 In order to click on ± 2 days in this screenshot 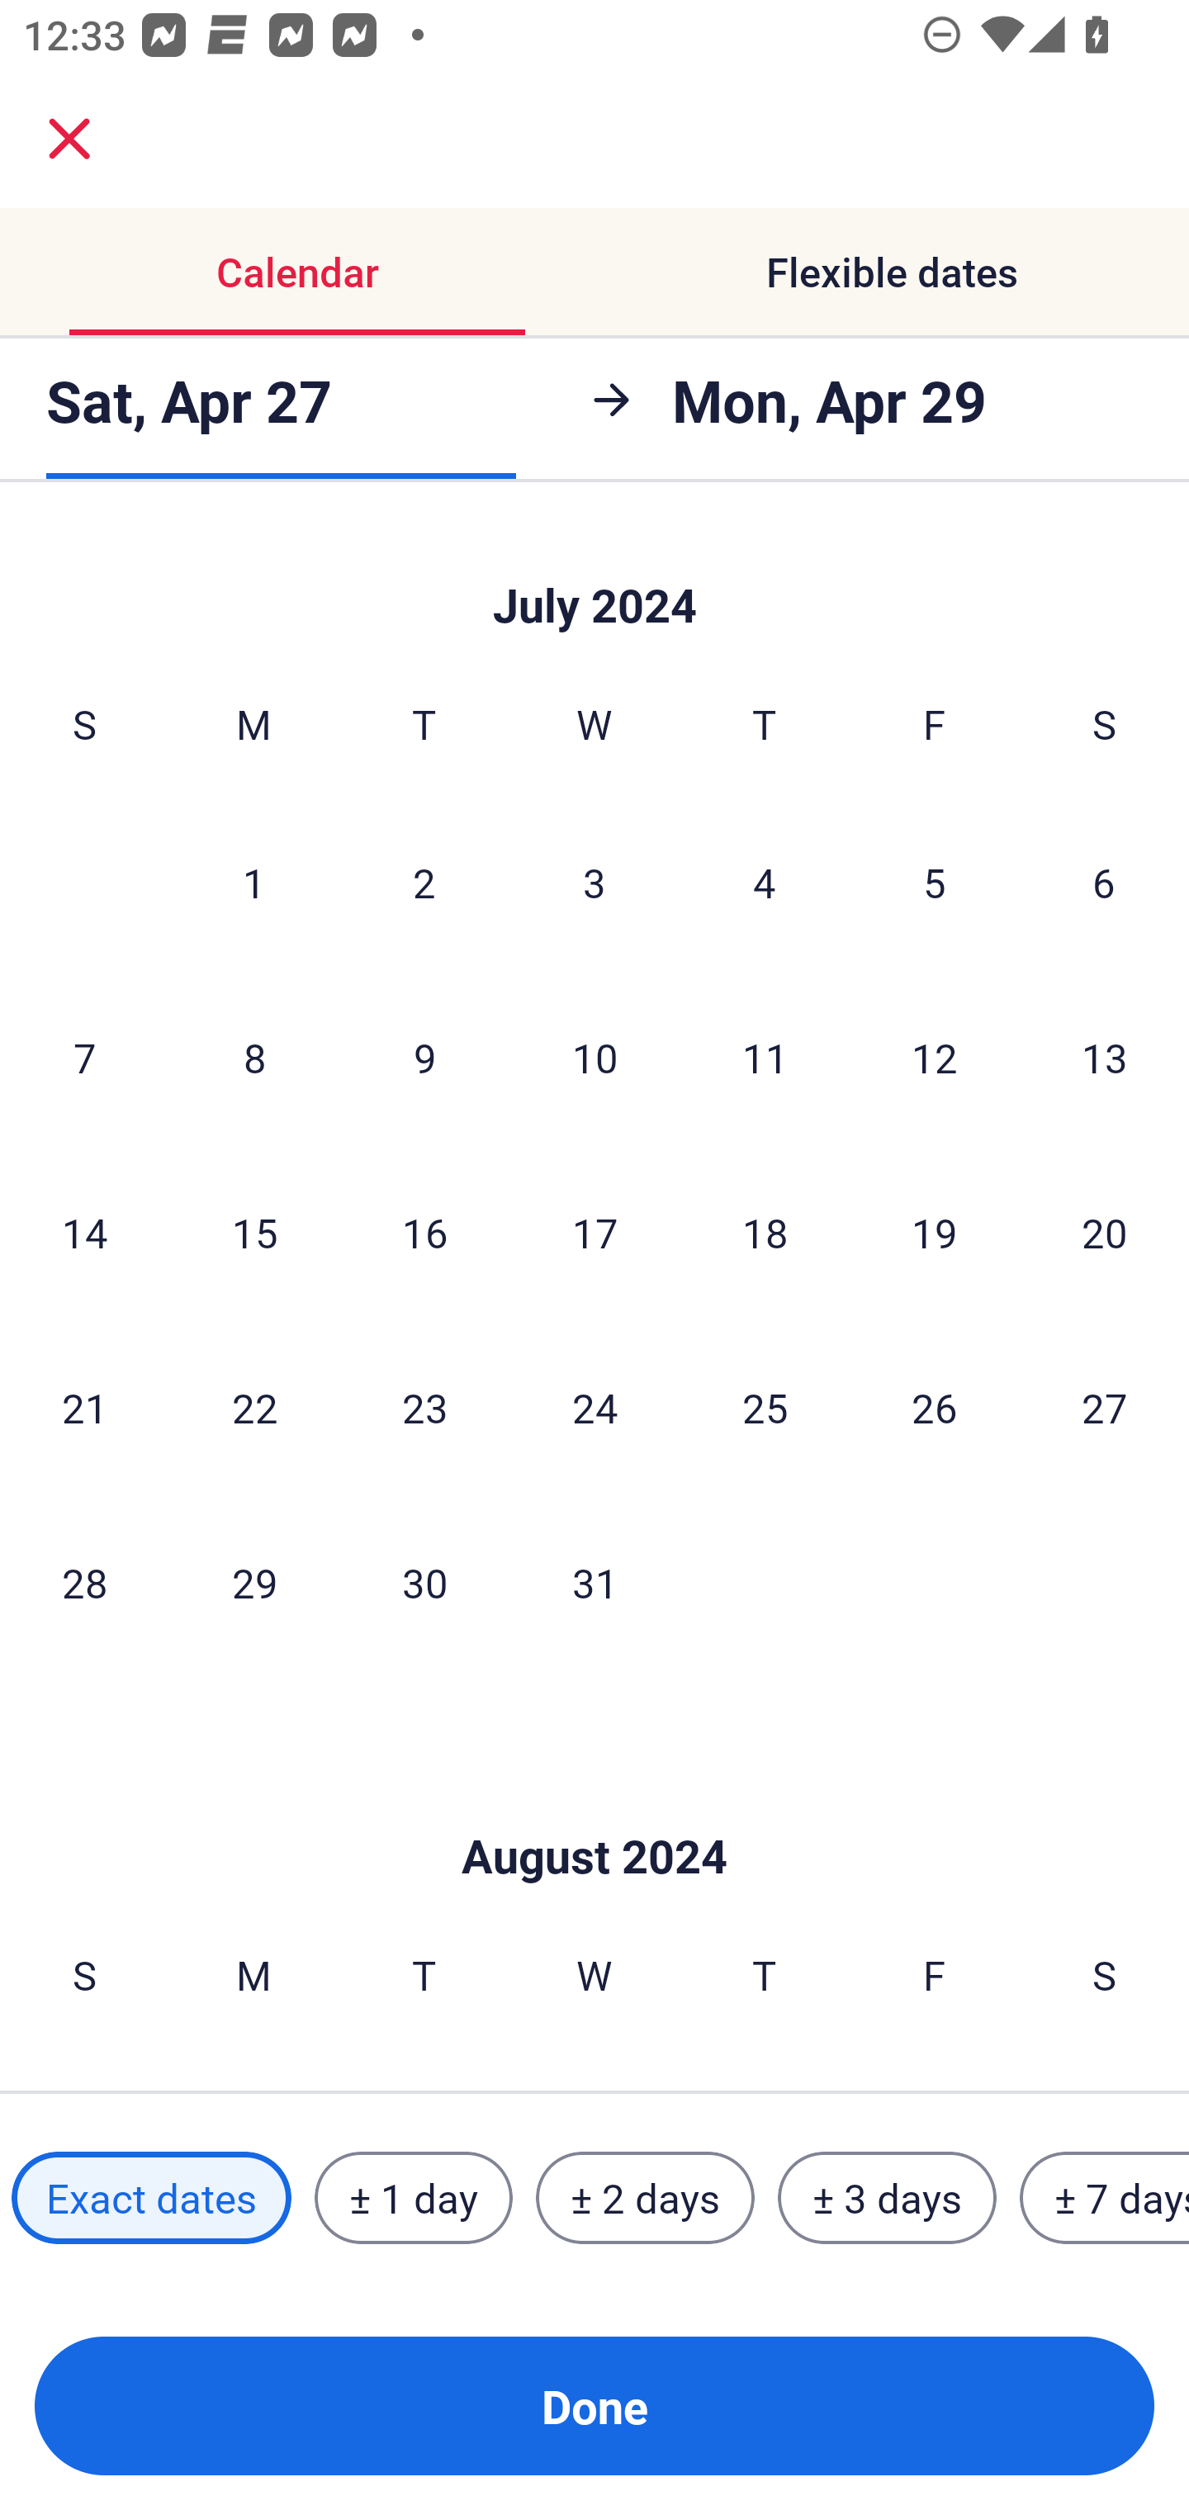, I will do `click(646, 2197)`.